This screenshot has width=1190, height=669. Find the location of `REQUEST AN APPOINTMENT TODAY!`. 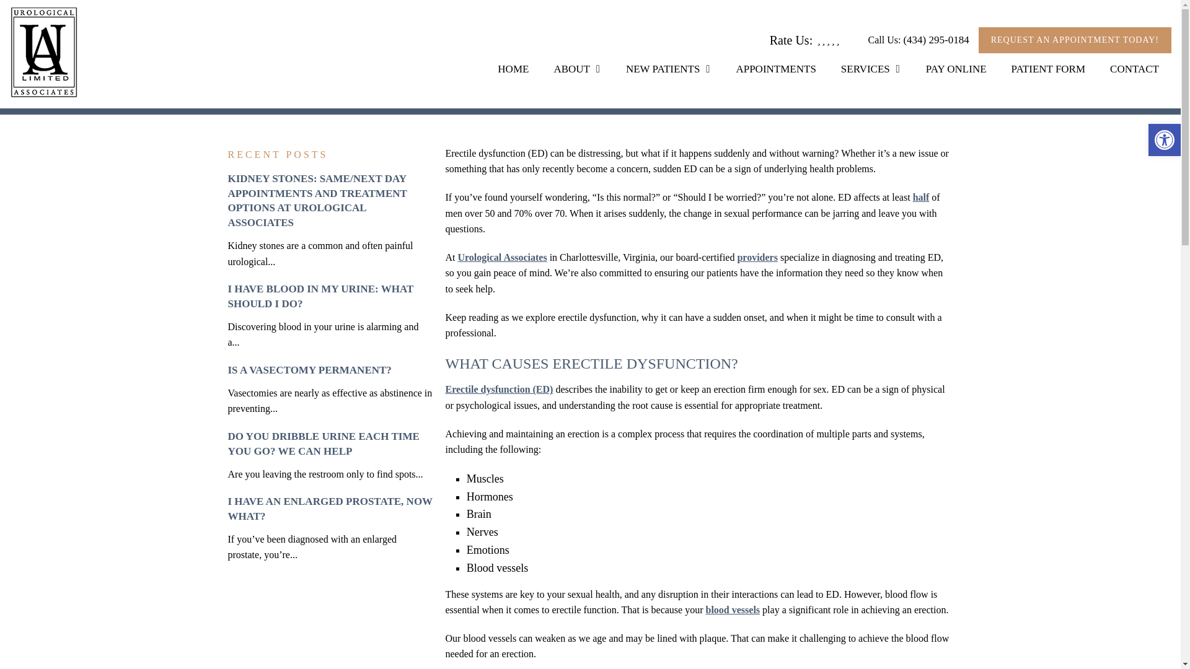

REQUEST AN APPOINTMENT TODAY! is located at coordinates (1075, 40).